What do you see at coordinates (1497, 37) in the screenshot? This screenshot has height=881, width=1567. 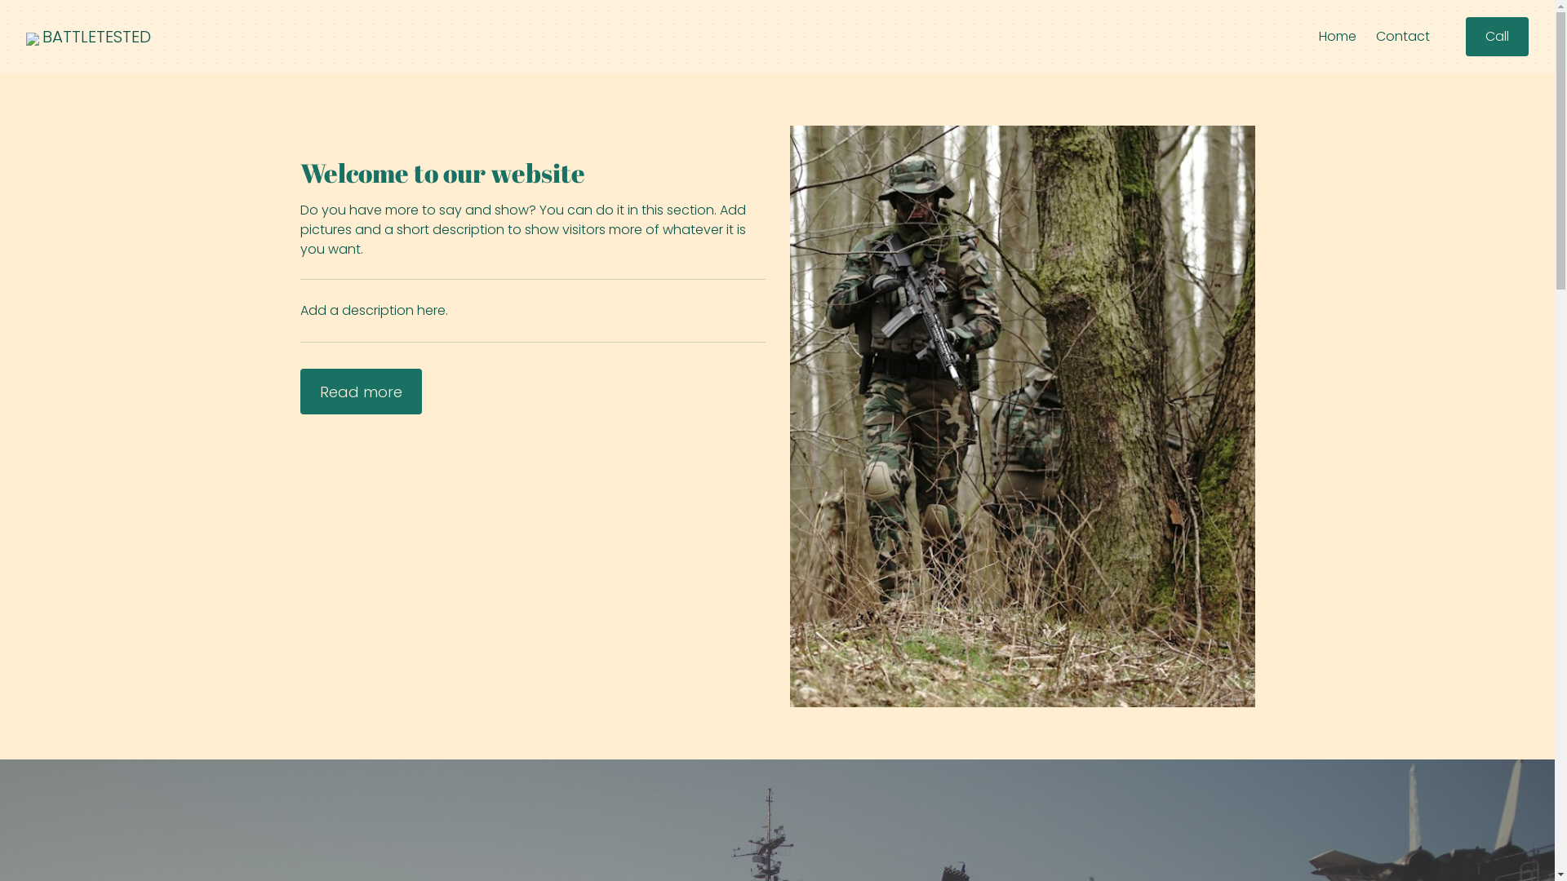 I see `Call` at bounding box center [1497, 37].